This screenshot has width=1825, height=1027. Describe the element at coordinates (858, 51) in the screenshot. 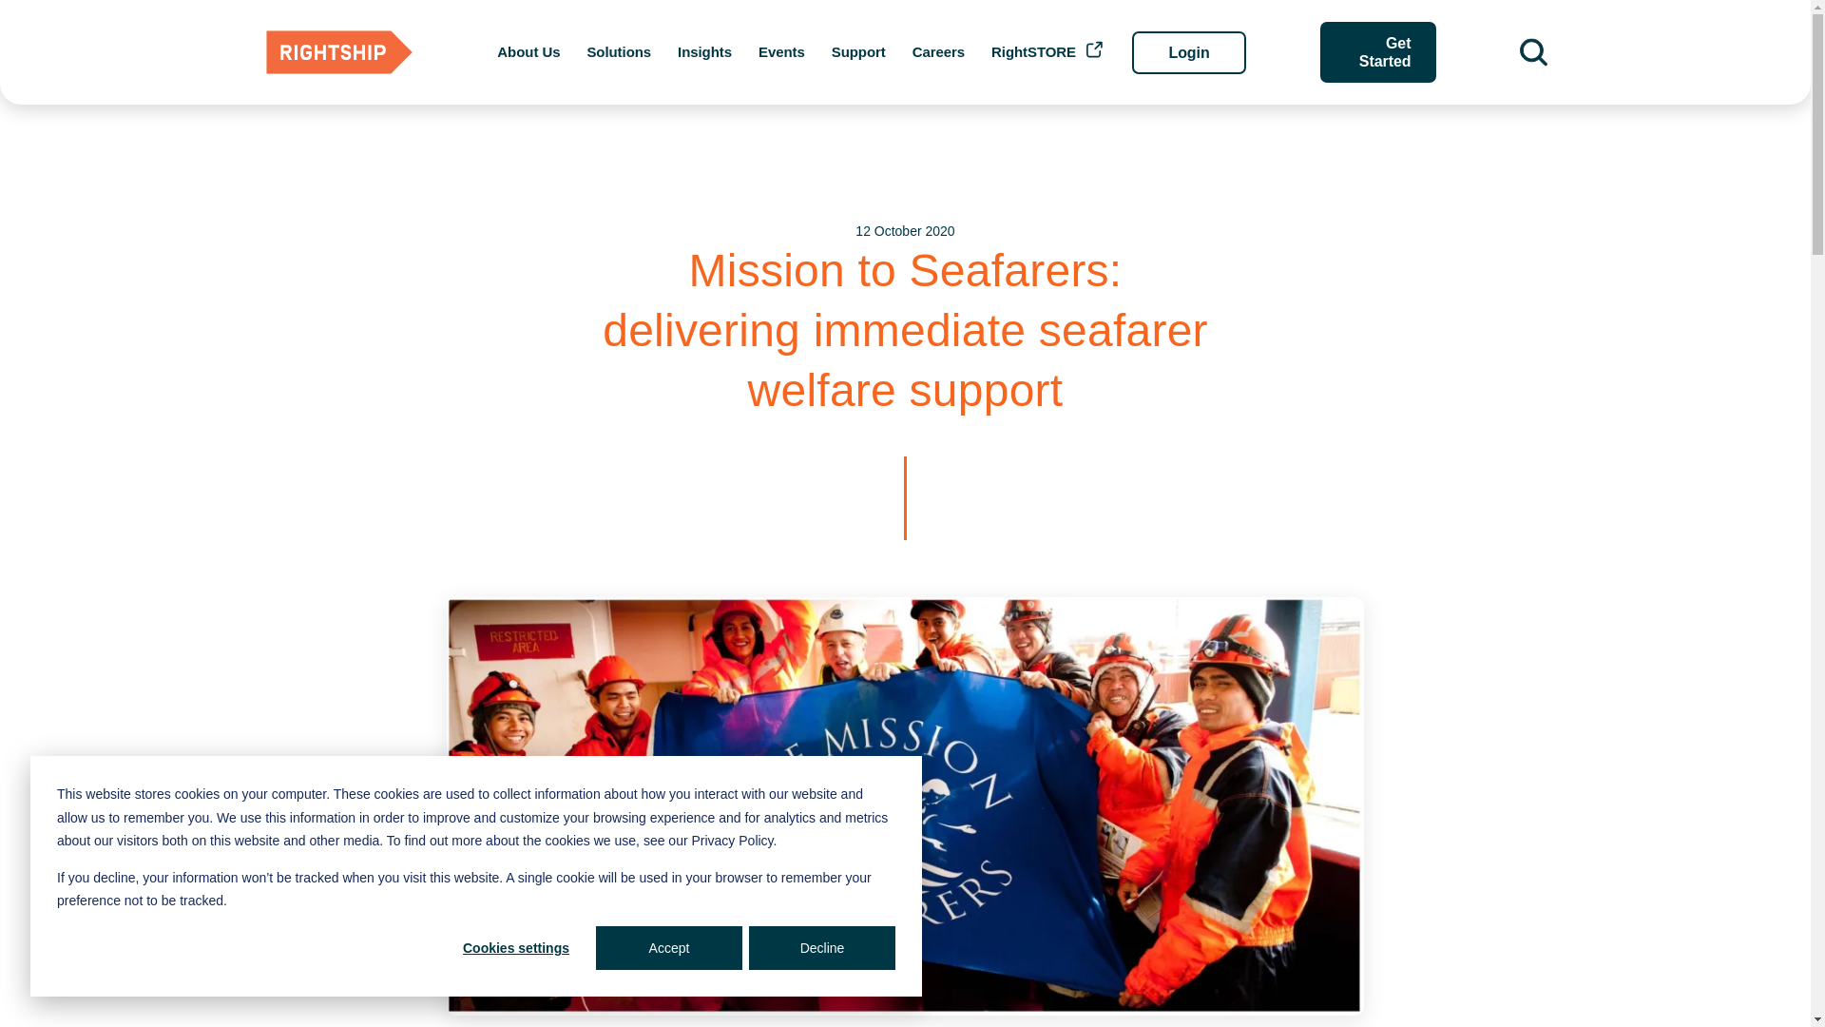

I see `Support` at that location.